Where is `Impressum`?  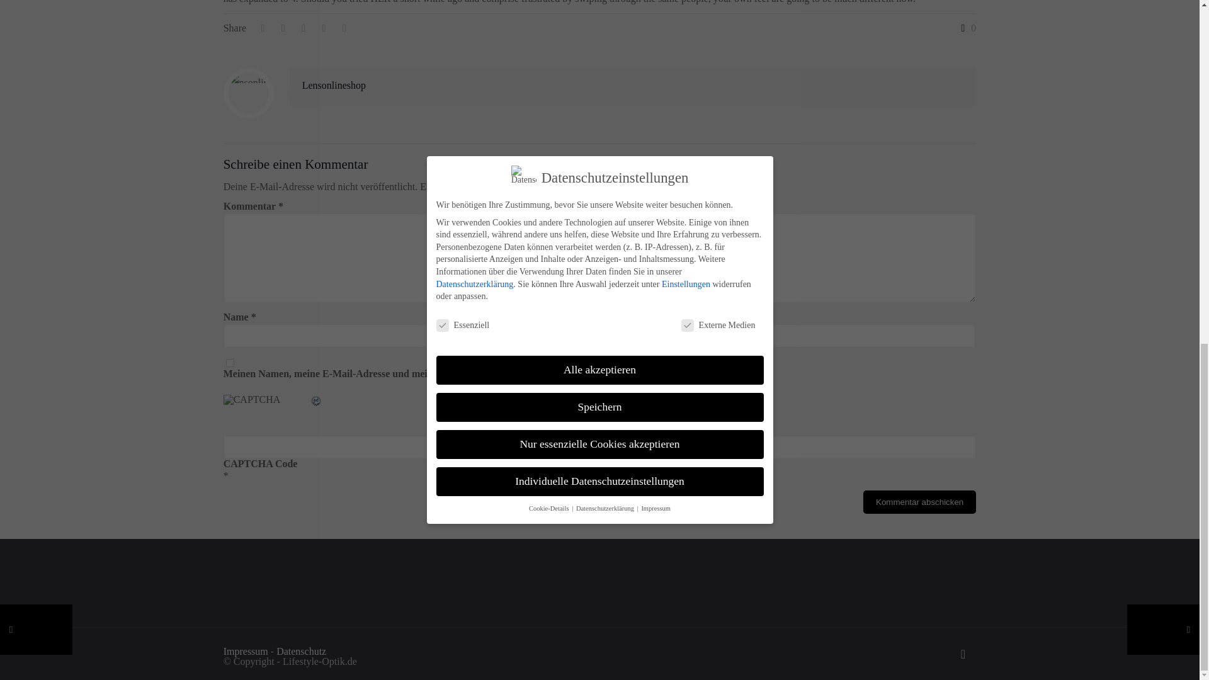
Impressum is located at coordinates (246, 651).